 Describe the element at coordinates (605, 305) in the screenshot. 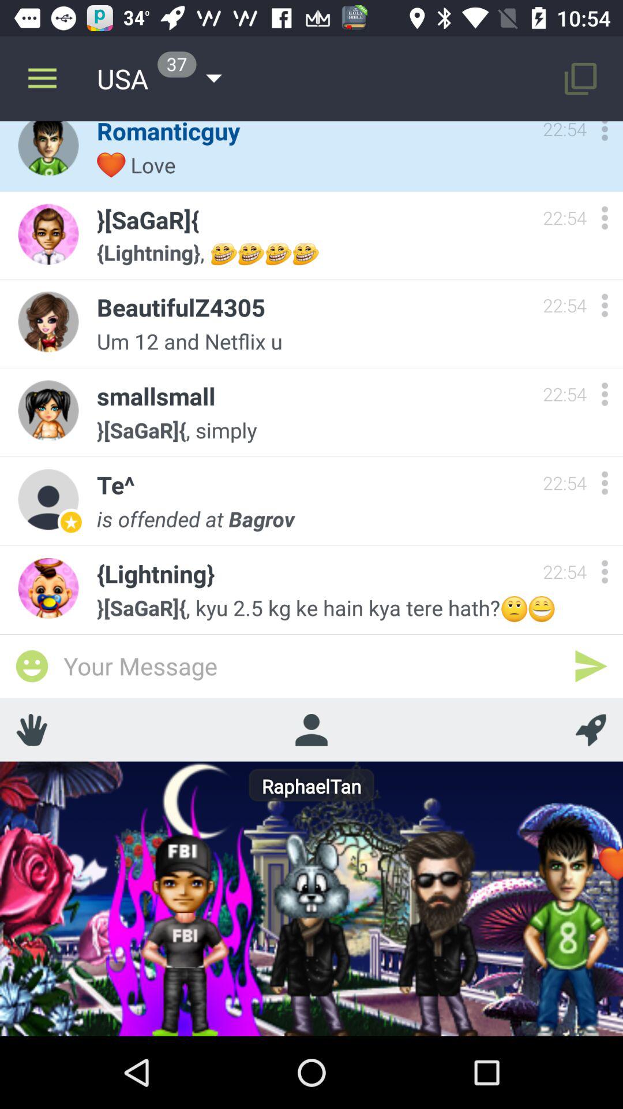

I see `open options` at that location.